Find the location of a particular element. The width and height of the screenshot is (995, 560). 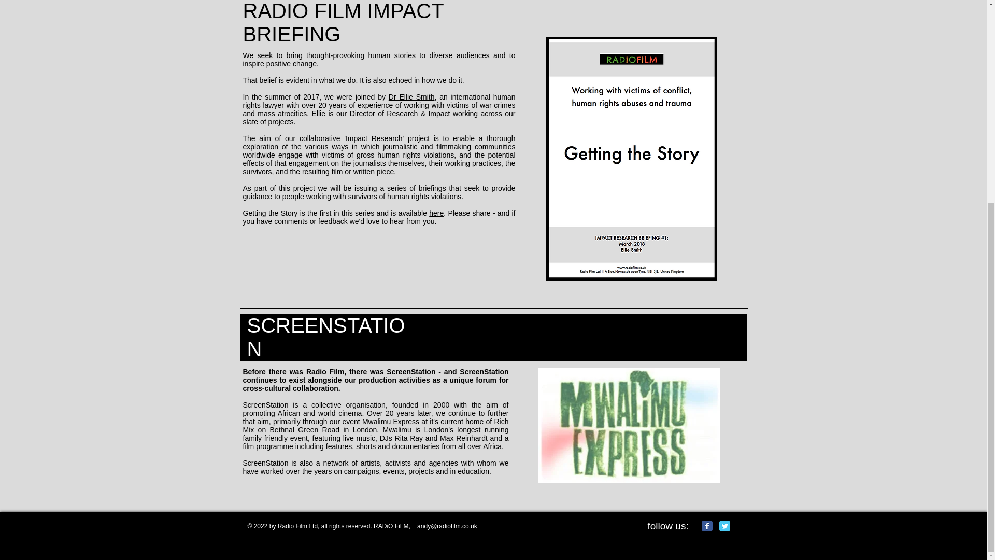

here is located at coordinates (436, 213).